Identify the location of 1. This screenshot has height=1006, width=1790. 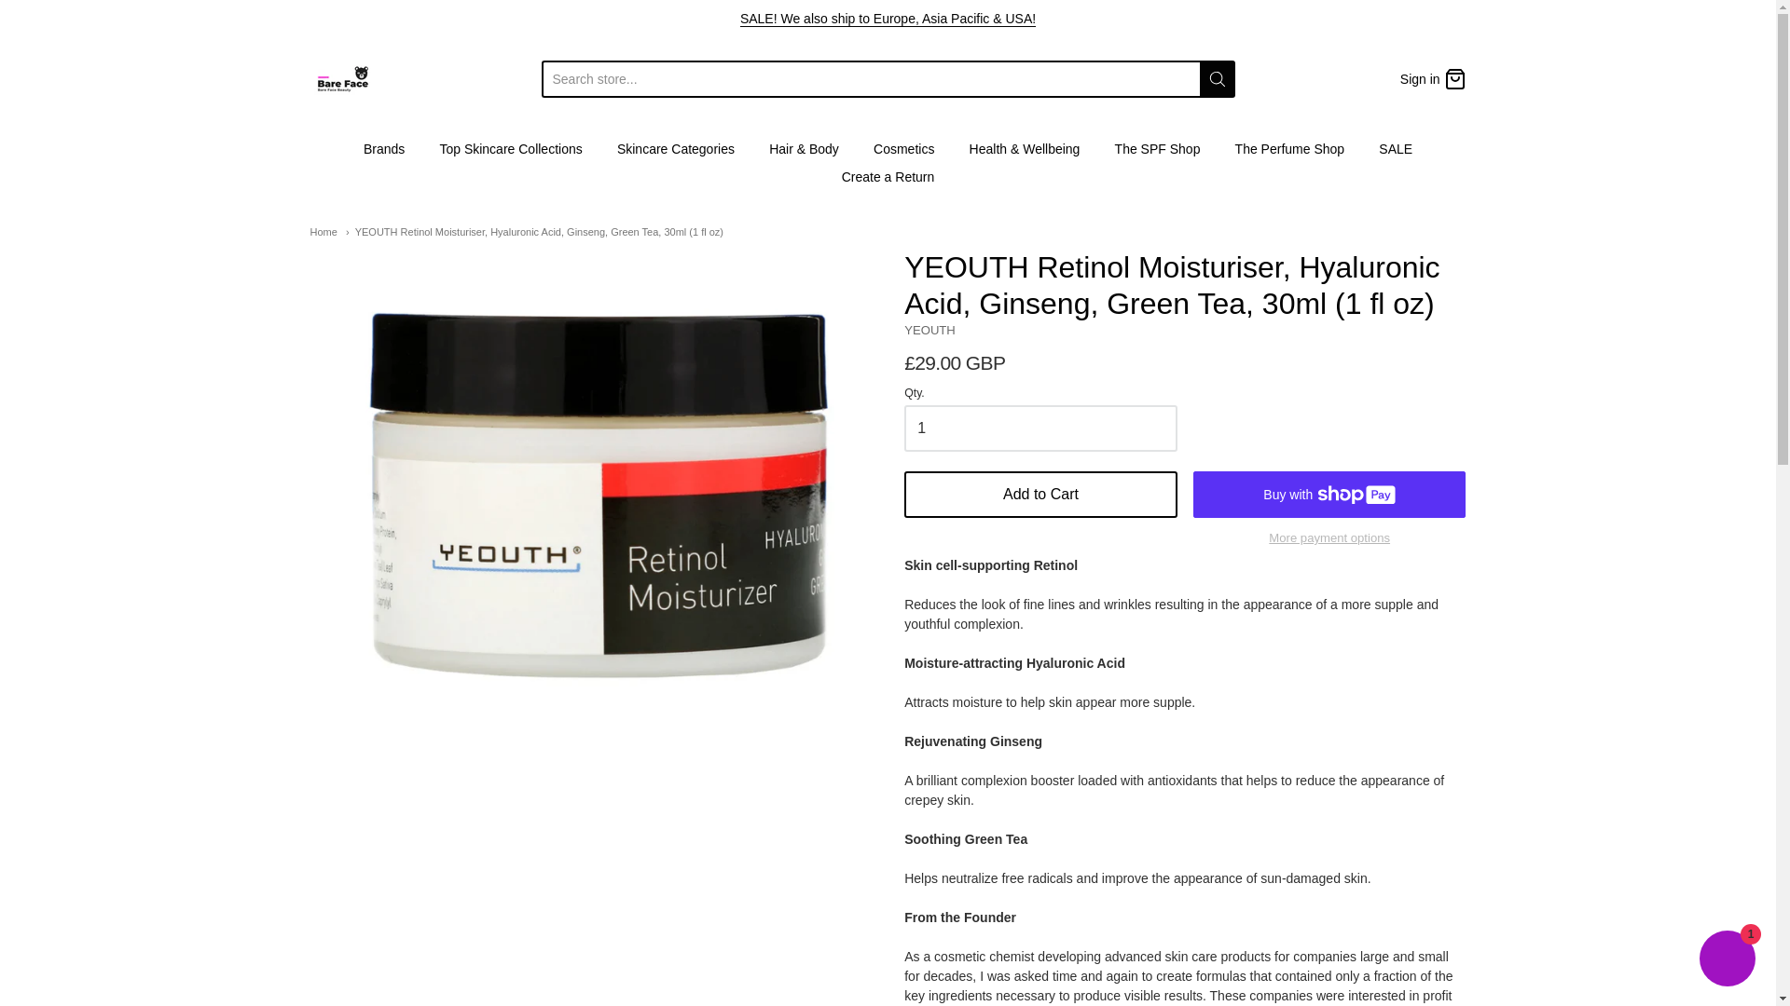
(1040, 428).